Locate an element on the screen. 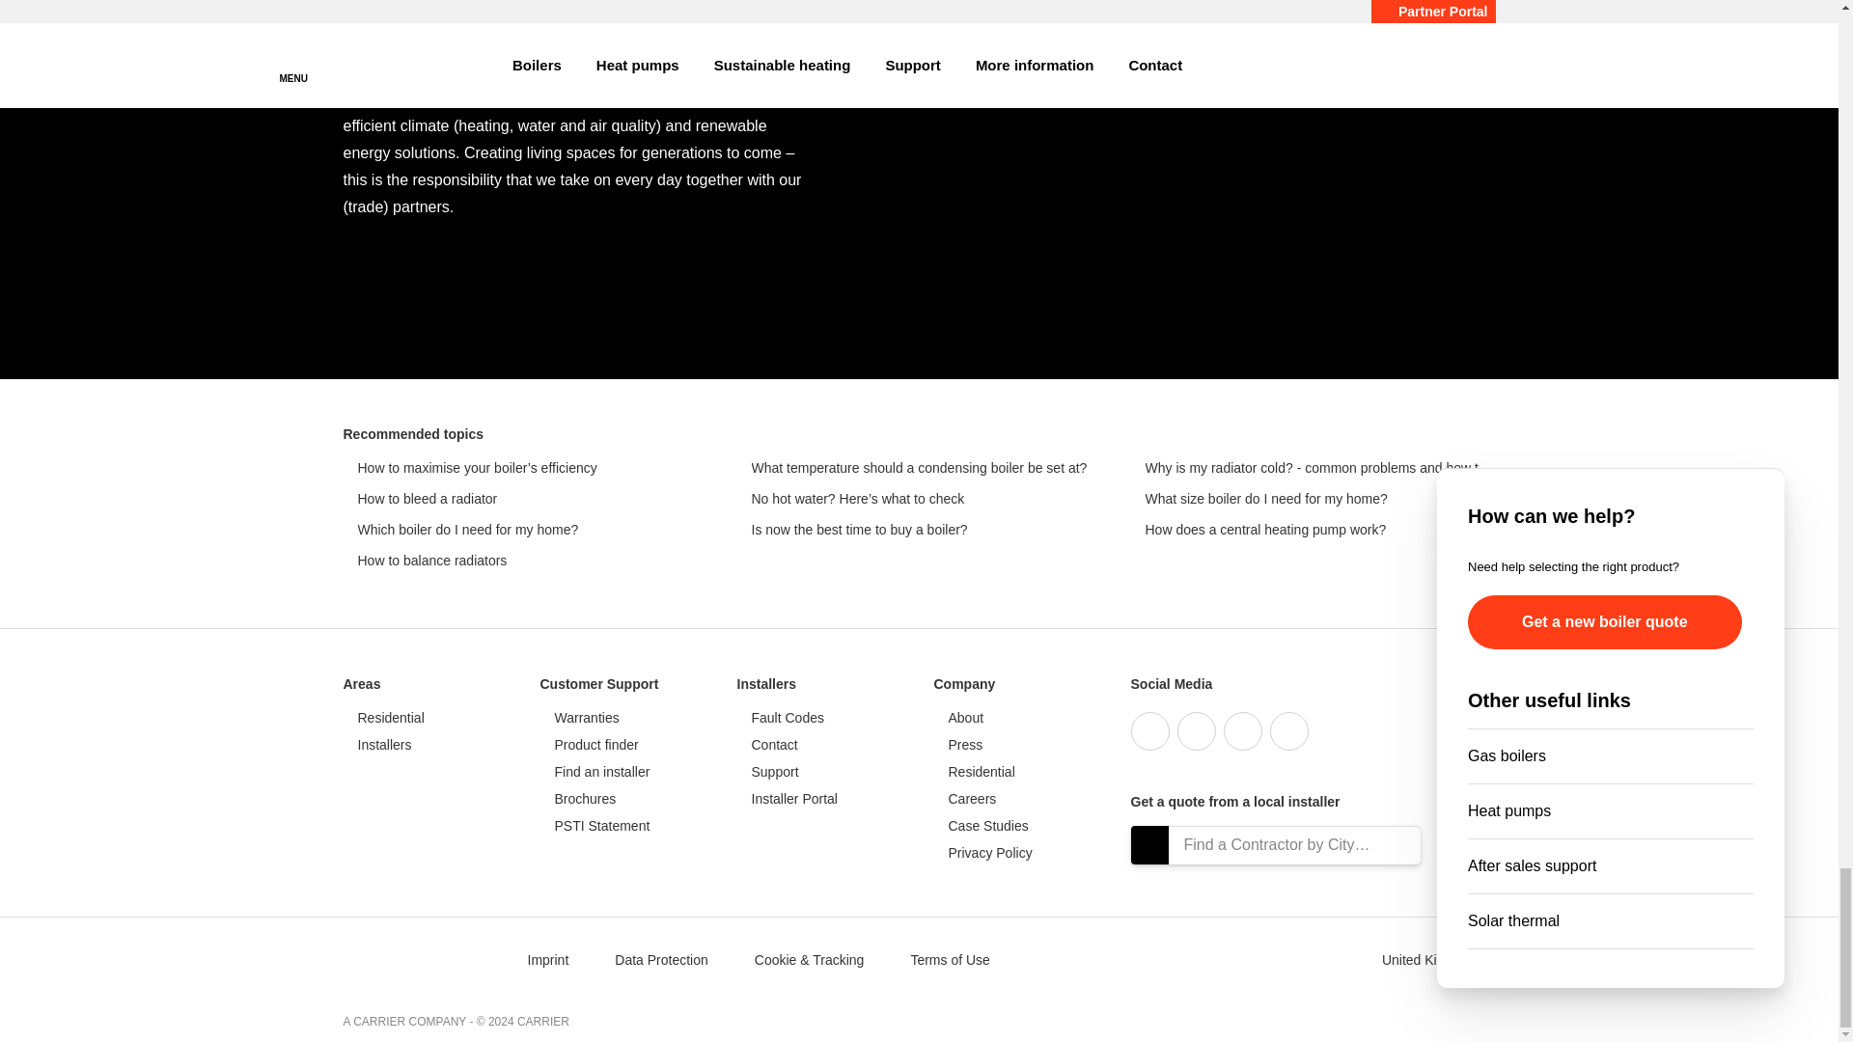 This screenshot has height=1042, width=1853. Twitter is located at coordinates (1196, 730).